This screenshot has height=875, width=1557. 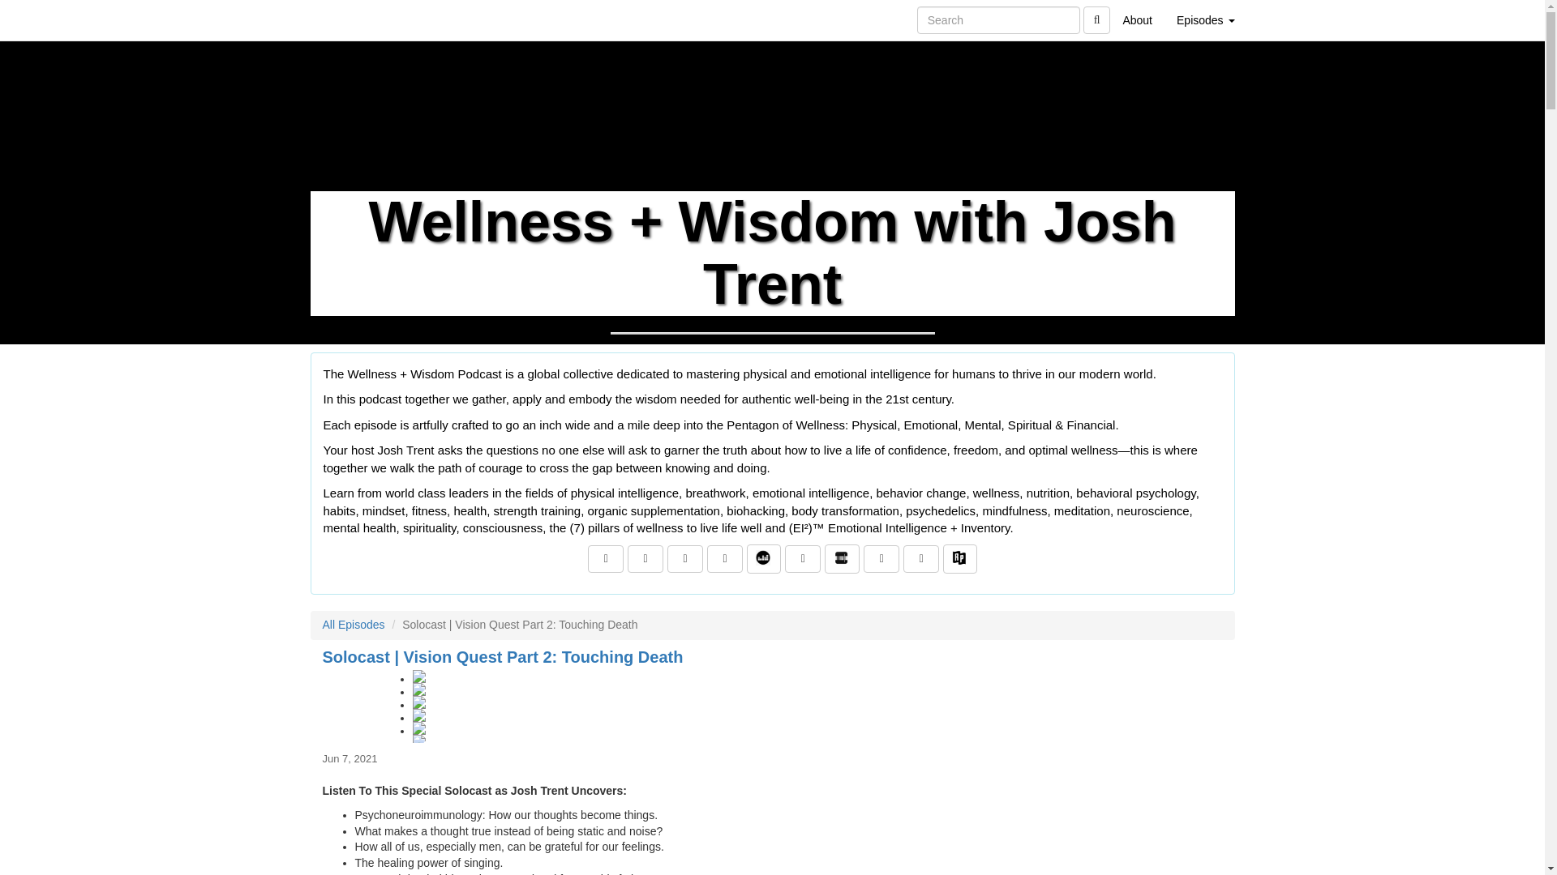 I want to click on Visit Us on Twitter, so click(x=645, y=559).